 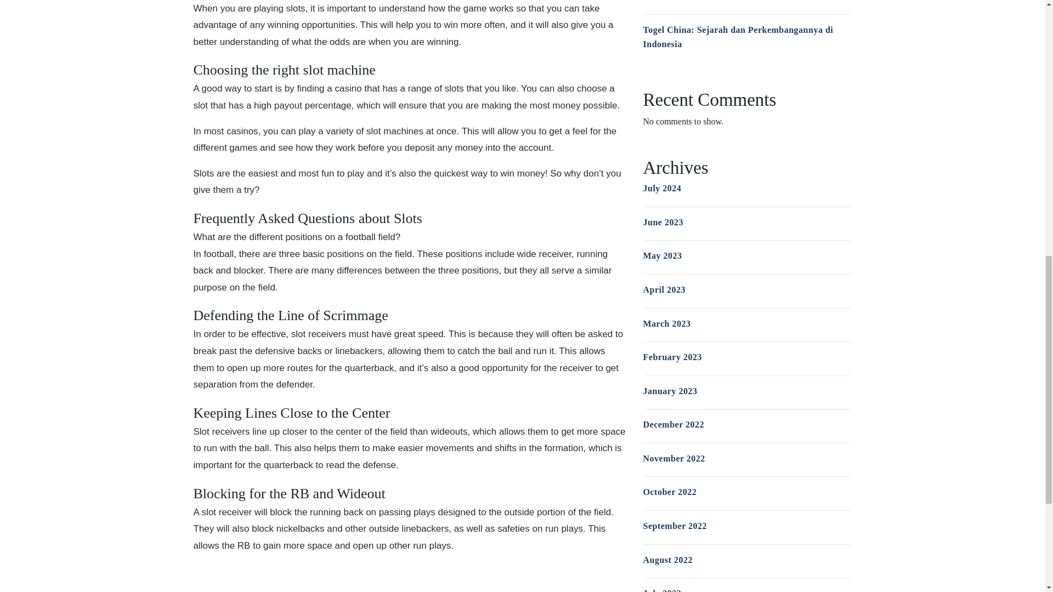 What do you see at coordinates (673, 458) in the screenshot?
I see `November 2022` at bounding box center [673, 458].